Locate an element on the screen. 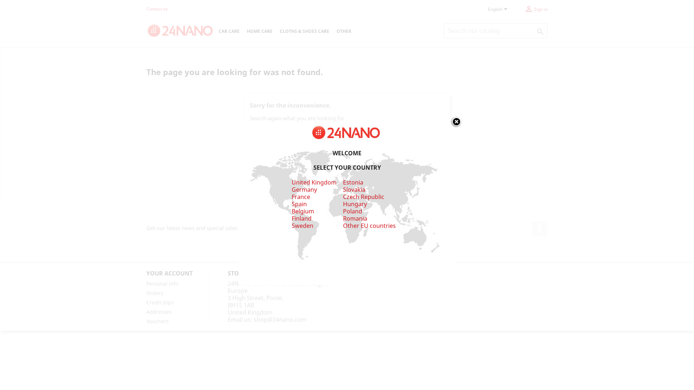 This screenshot has height=390, width=694. Belgium is located at coordinates (303, 211).